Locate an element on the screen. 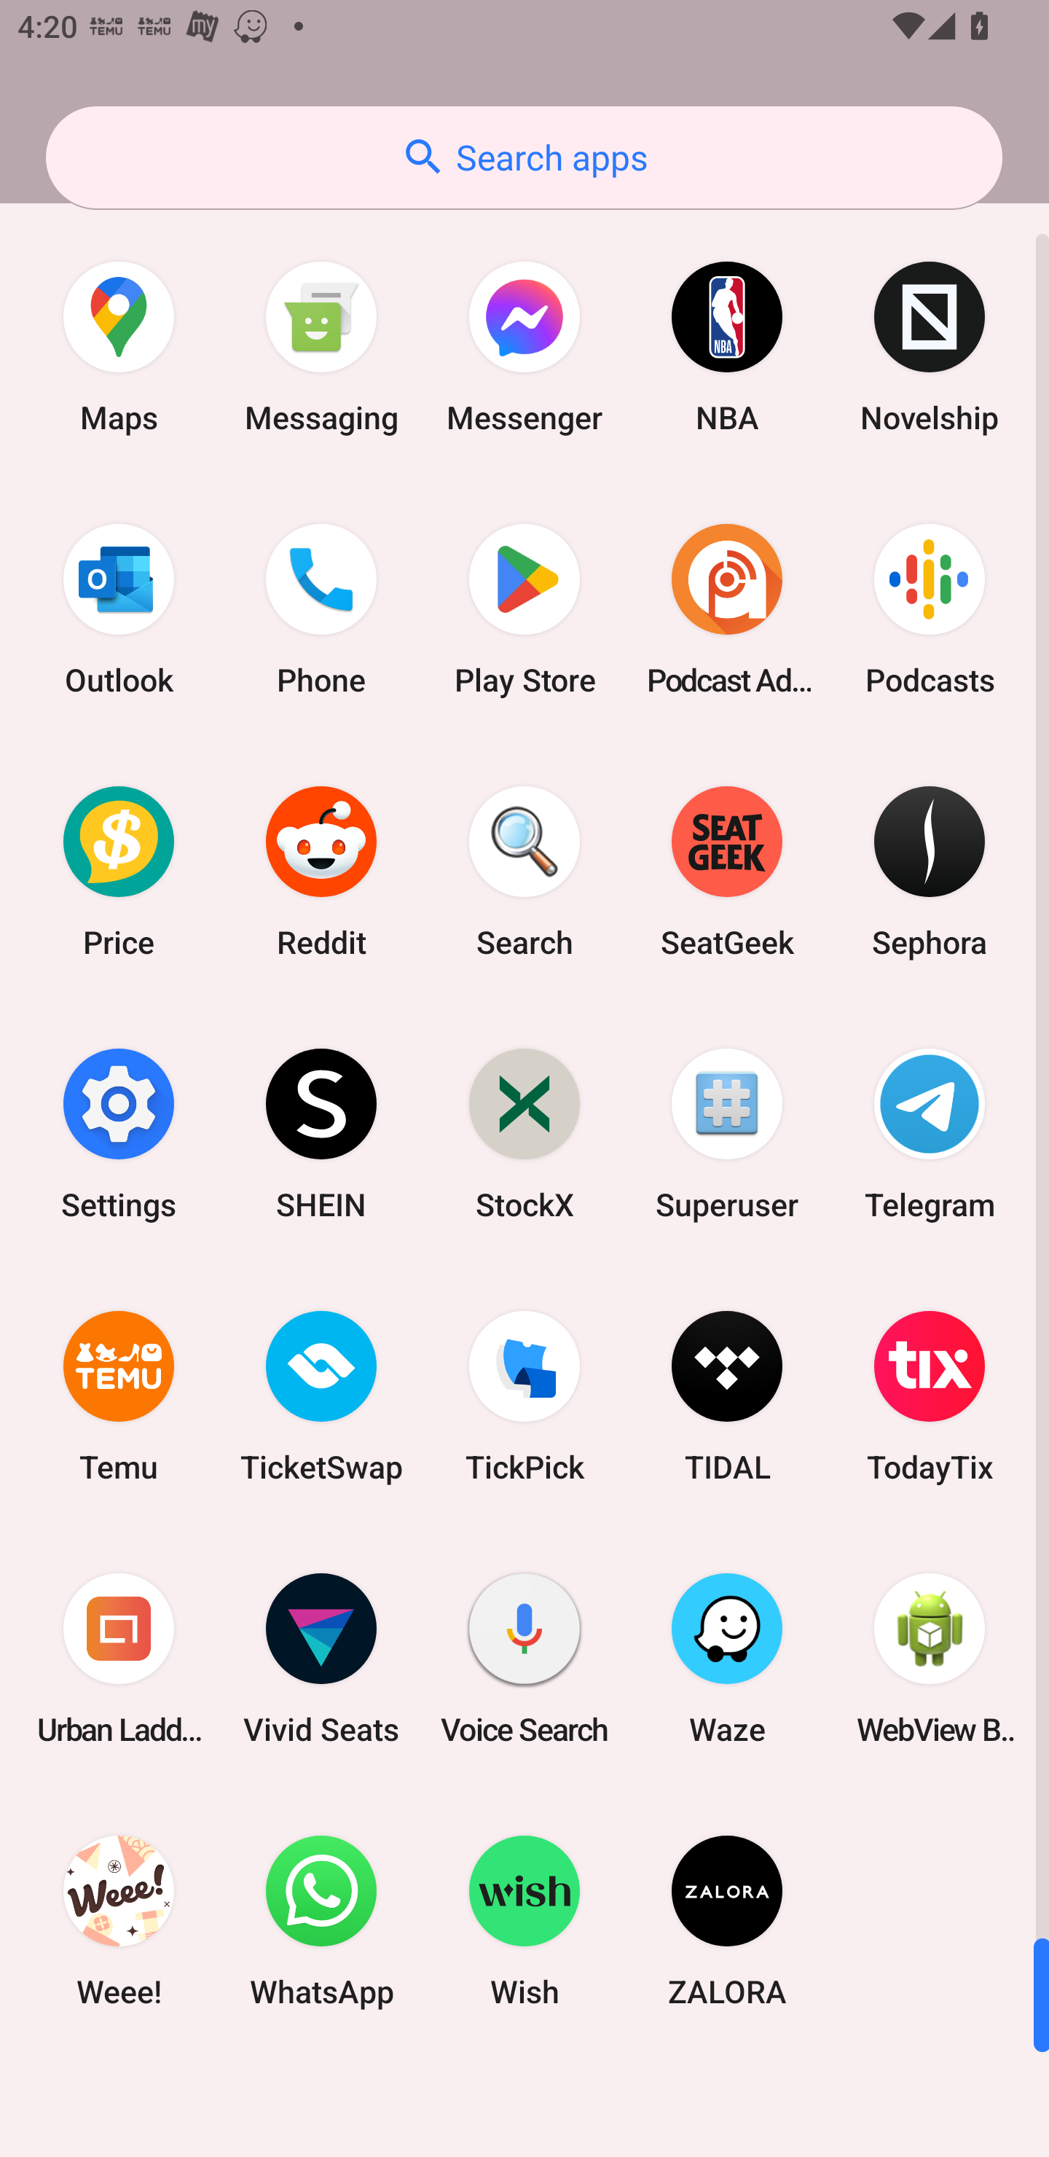 The width and height of the screenshot is (1049, 2157). NBA is located at coordinates (727, 347).